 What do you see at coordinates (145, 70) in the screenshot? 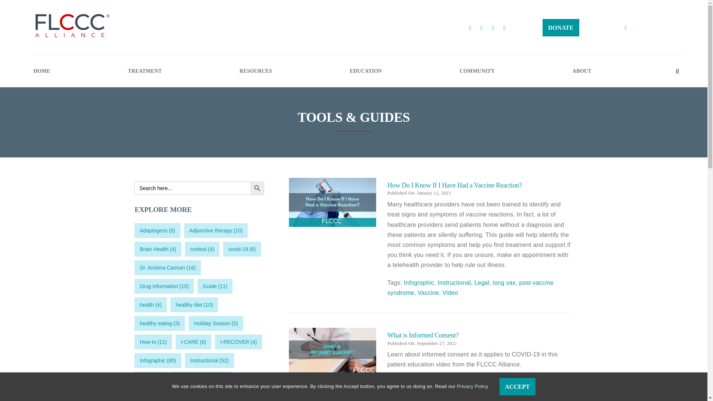
I see `TREATMENT` at bounding box center [145, 70].